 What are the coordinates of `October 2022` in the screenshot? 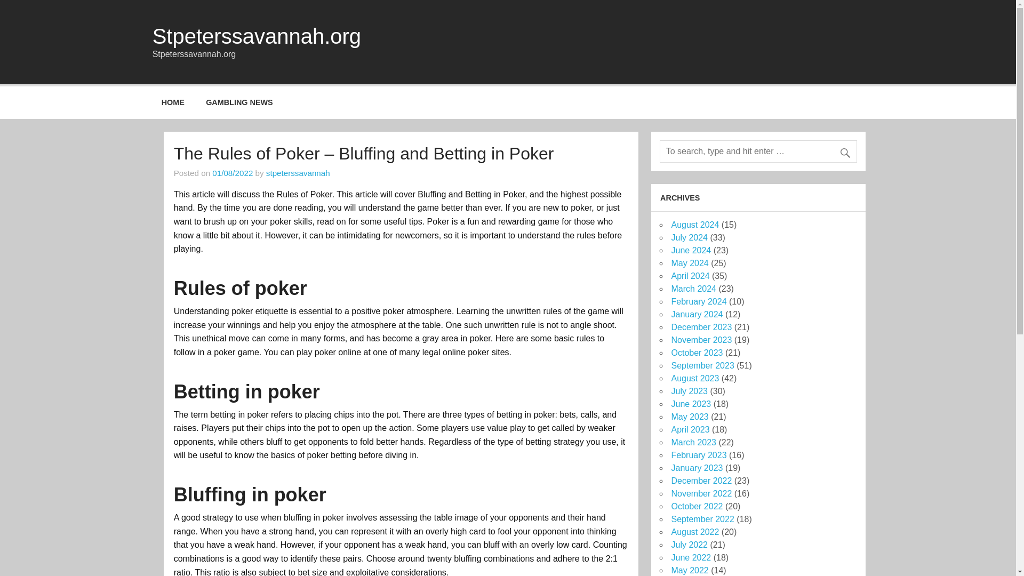 It's located at (697, 506).